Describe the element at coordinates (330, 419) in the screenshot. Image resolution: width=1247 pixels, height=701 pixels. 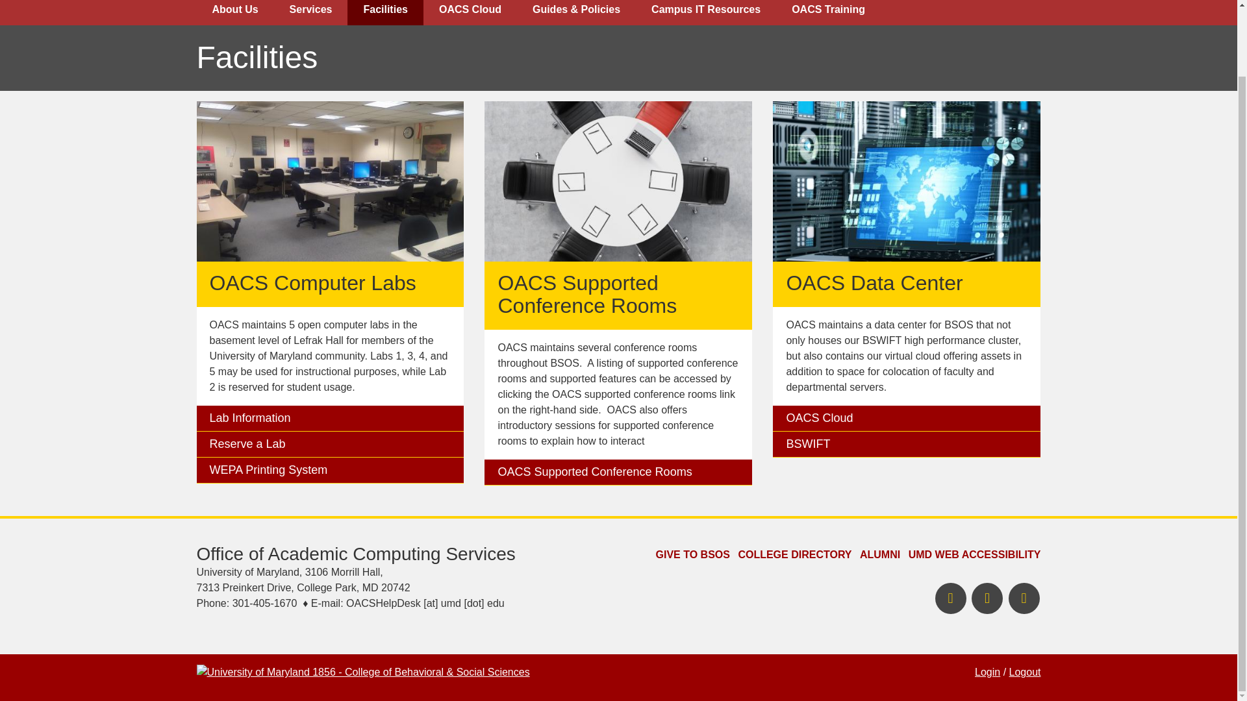
I see `Lab Information` at that location.